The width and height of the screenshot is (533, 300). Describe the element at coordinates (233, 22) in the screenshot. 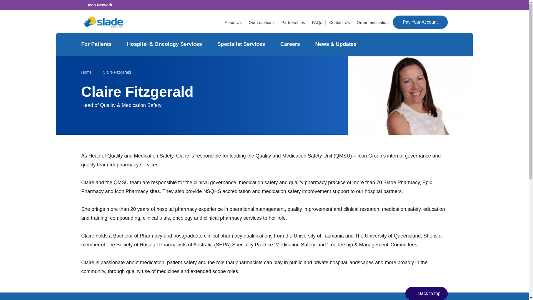

I see `About Us` at that location.